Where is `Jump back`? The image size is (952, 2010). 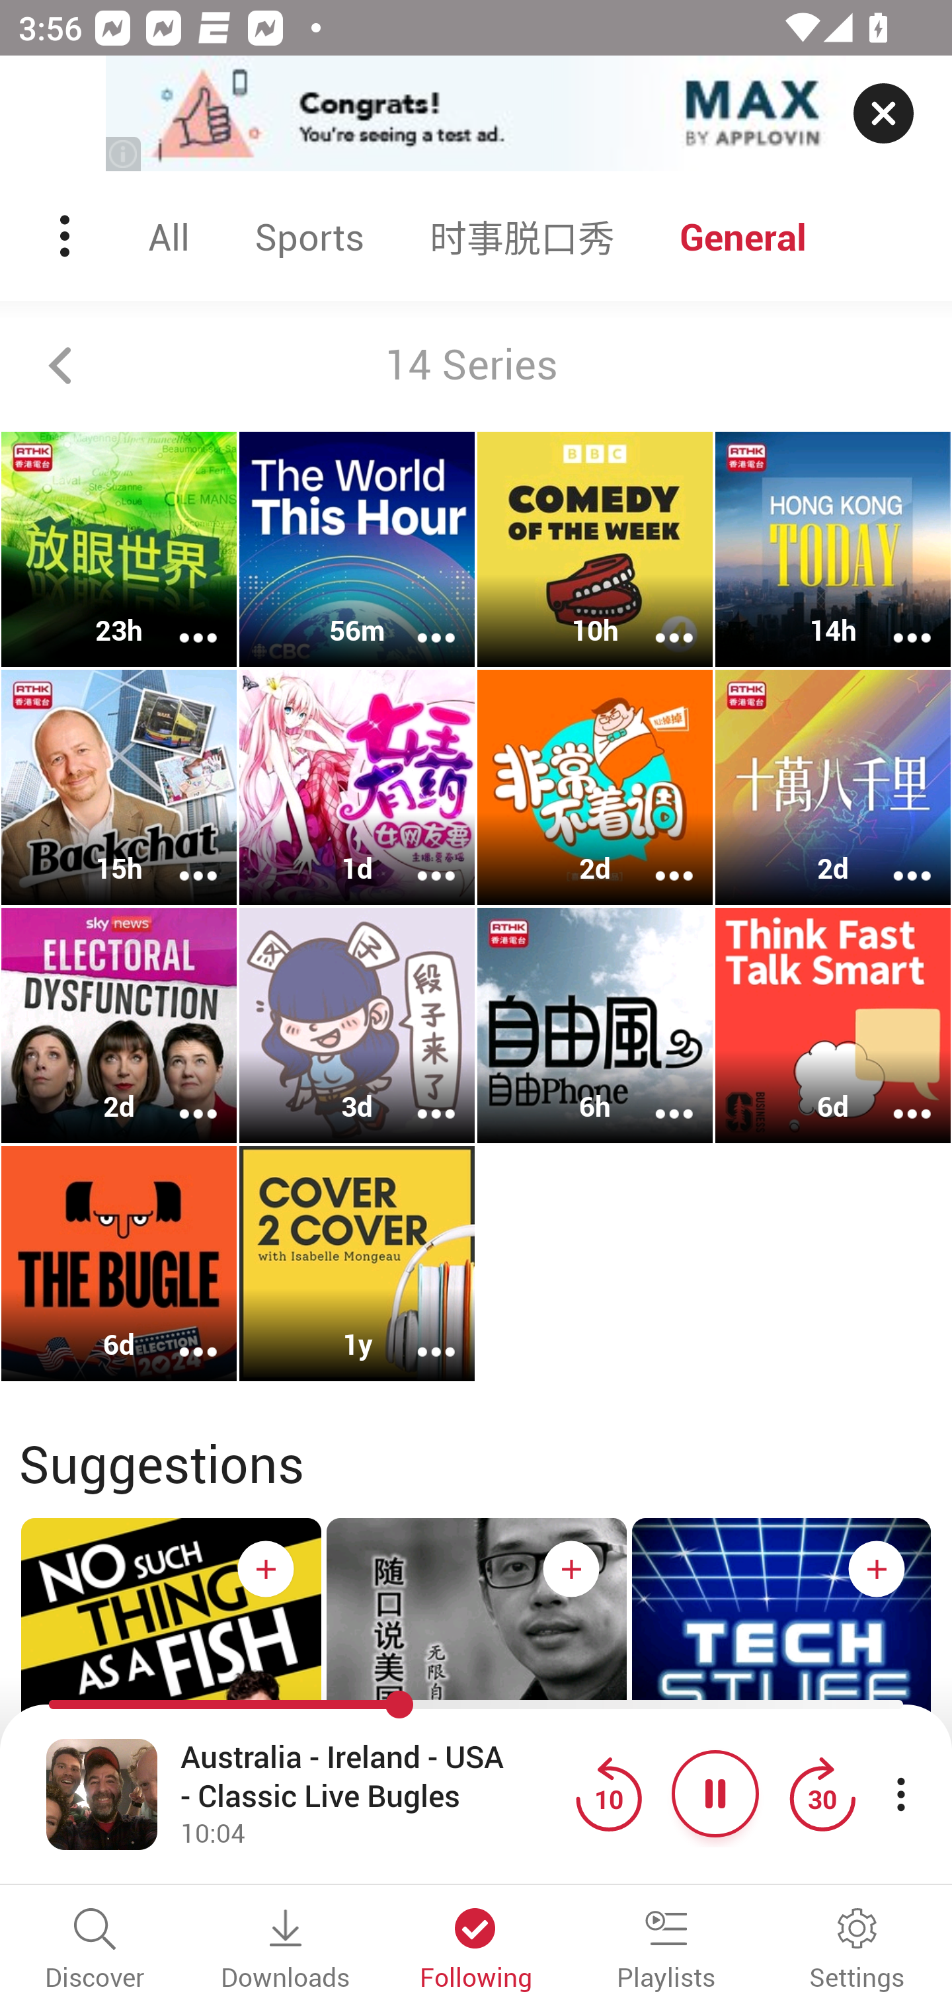
Jump back is located at coordinates (608, 1793).